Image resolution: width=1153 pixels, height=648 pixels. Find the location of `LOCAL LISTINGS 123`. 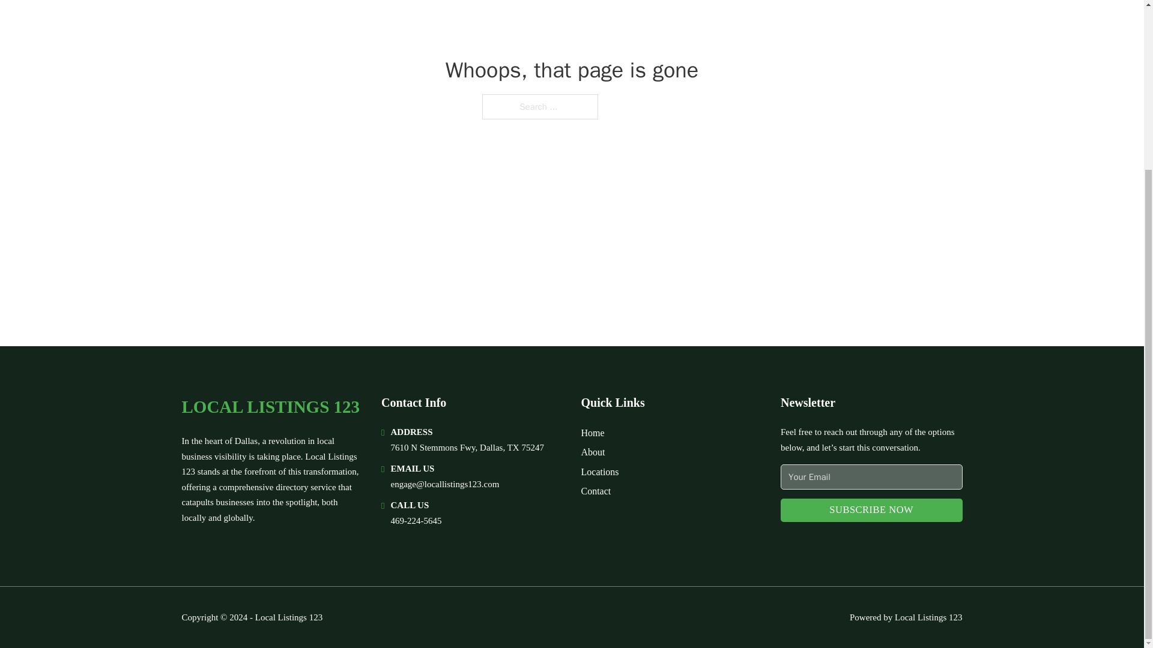

LOCAL LISTINGS 123 is located at coordinates (270, 407).